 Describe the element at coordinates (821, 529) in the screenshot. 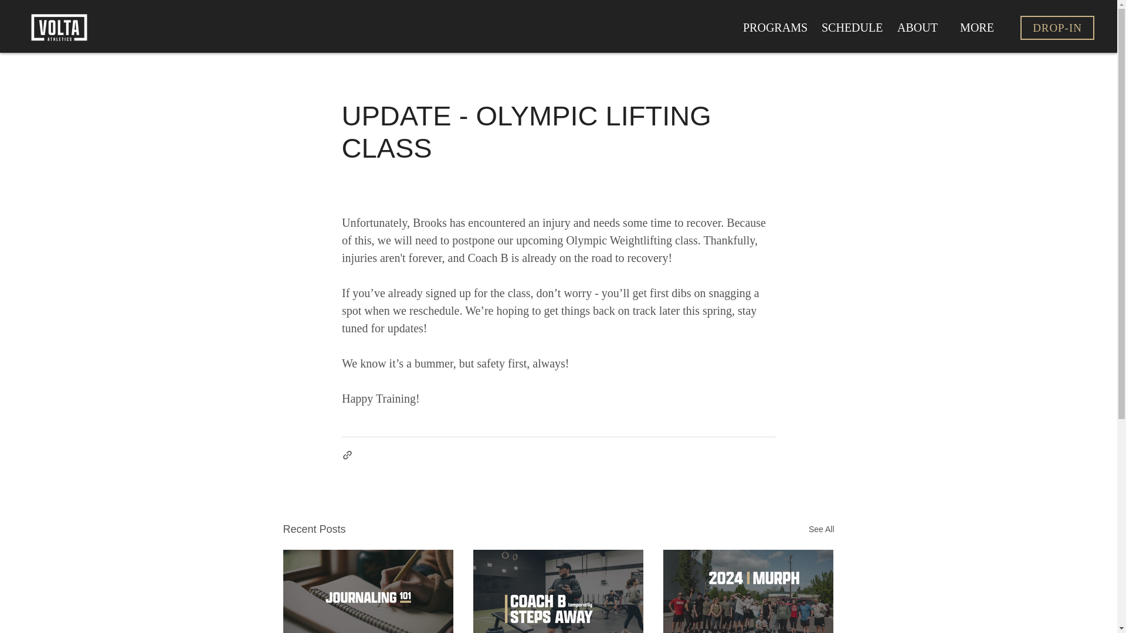

I see `See All` at that location.